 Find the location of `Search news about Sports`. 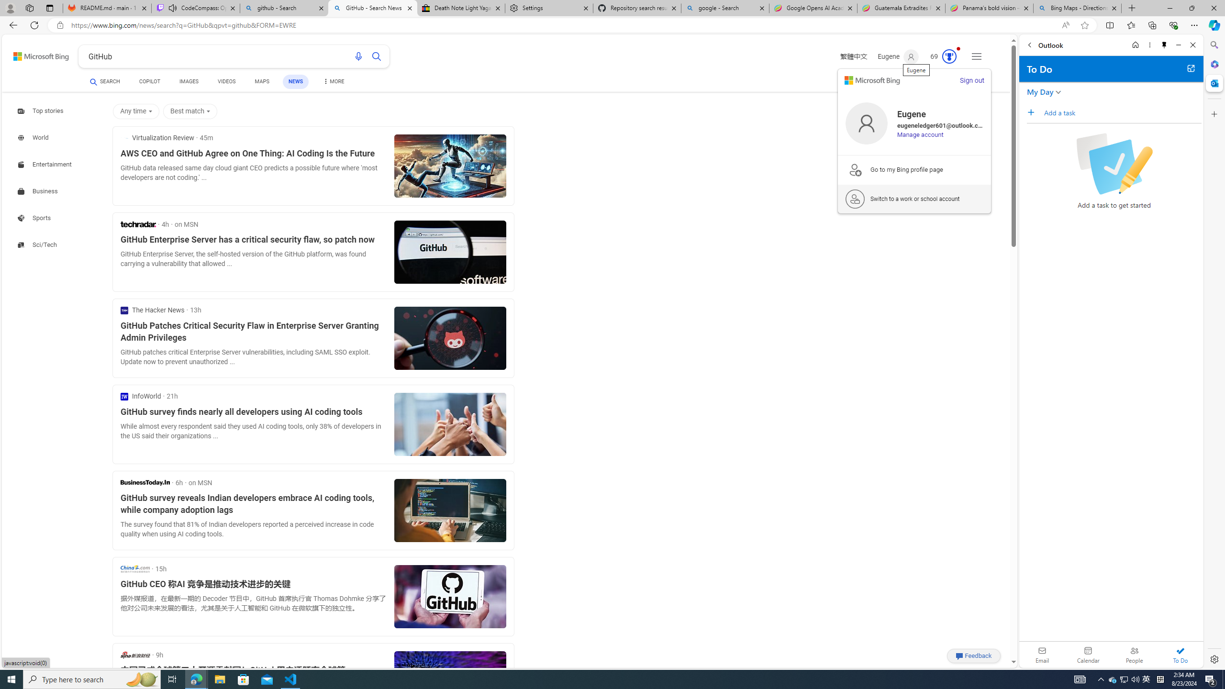

Search news about Sports is located at coordinates (35, 218).